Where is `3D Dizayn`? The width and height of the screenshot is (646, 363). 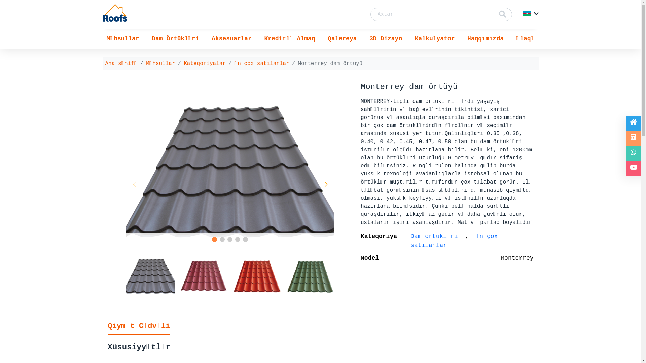 3D Dizayn is located at coordinates (386, 39).